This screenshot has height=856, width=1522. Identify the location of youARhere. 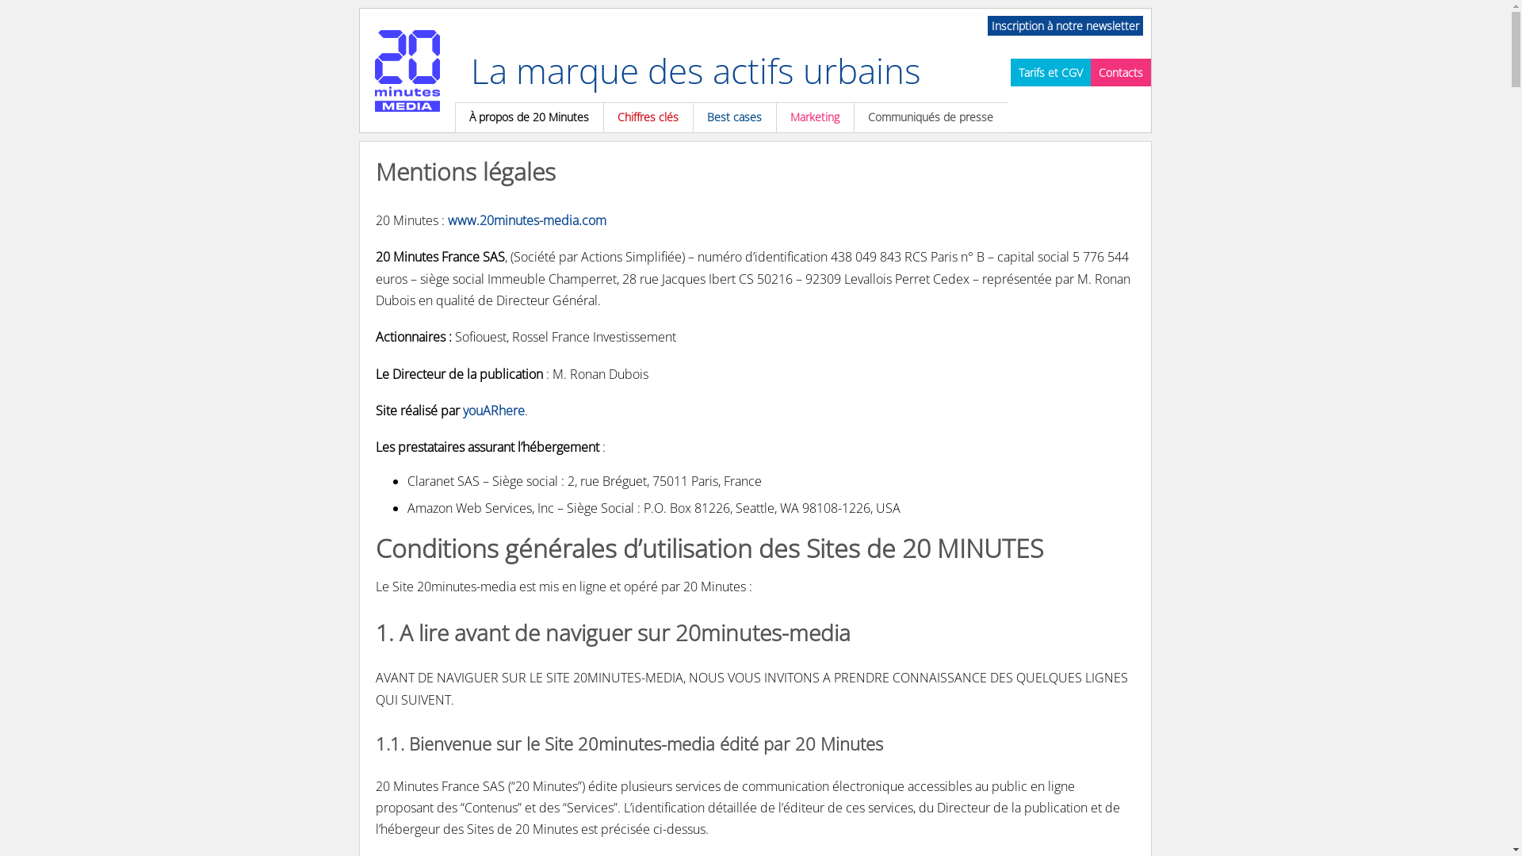
(494, 411).